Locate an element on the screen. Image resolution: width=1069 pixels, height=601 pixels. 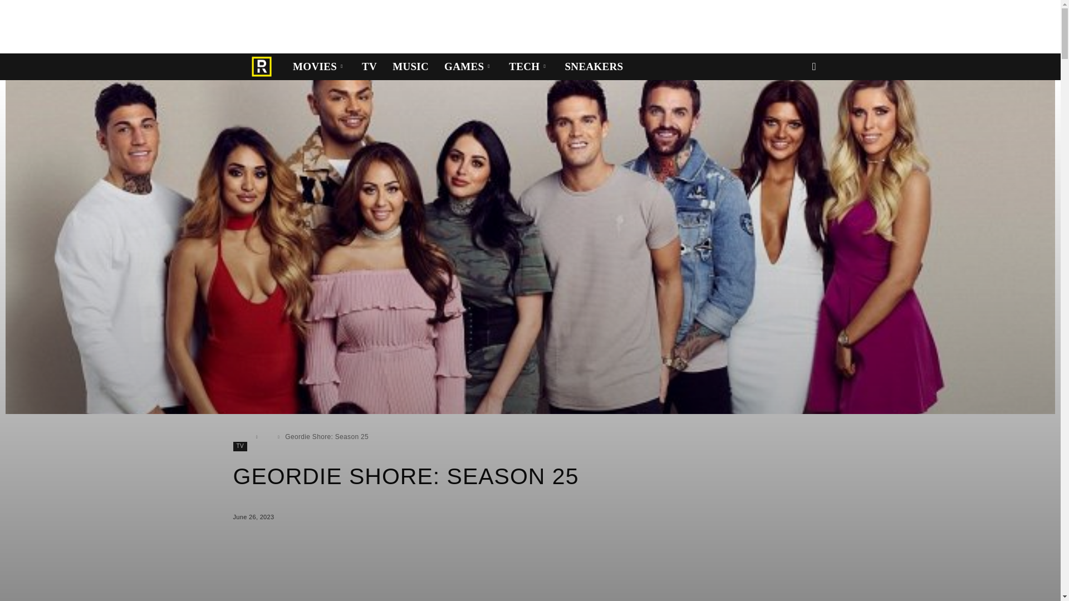
New Movie Releases is located at coordinates (320, 67).